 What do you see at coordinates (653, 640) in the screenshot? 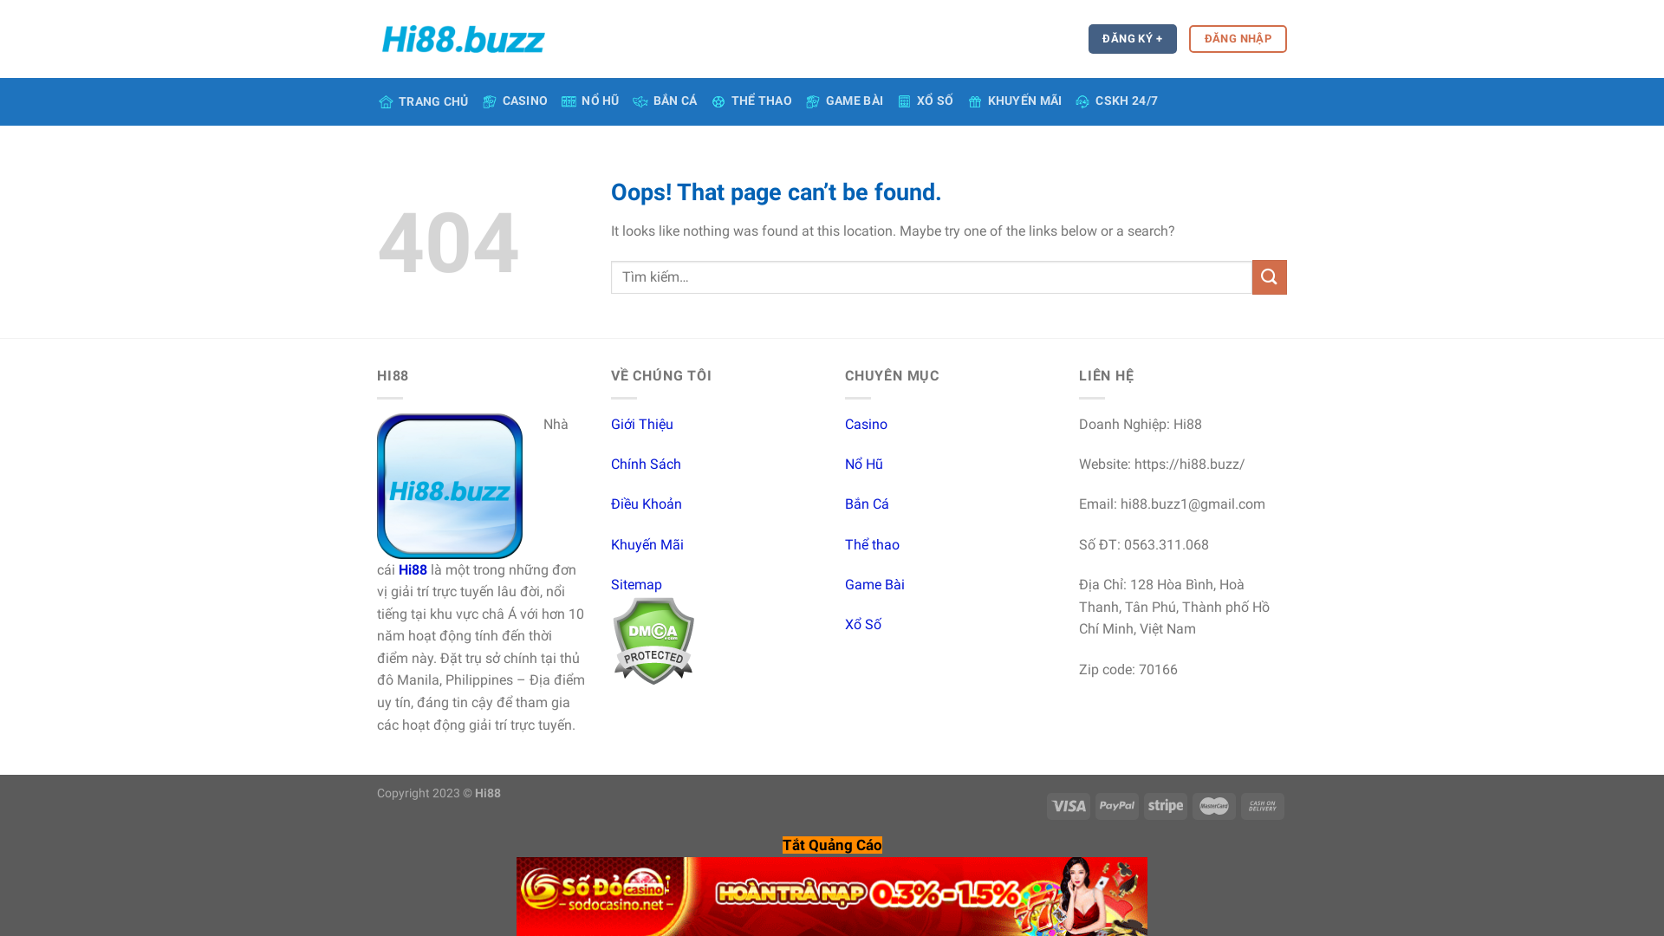
I see `DMCA.com Protection Status` at bounding box center [653, 640].